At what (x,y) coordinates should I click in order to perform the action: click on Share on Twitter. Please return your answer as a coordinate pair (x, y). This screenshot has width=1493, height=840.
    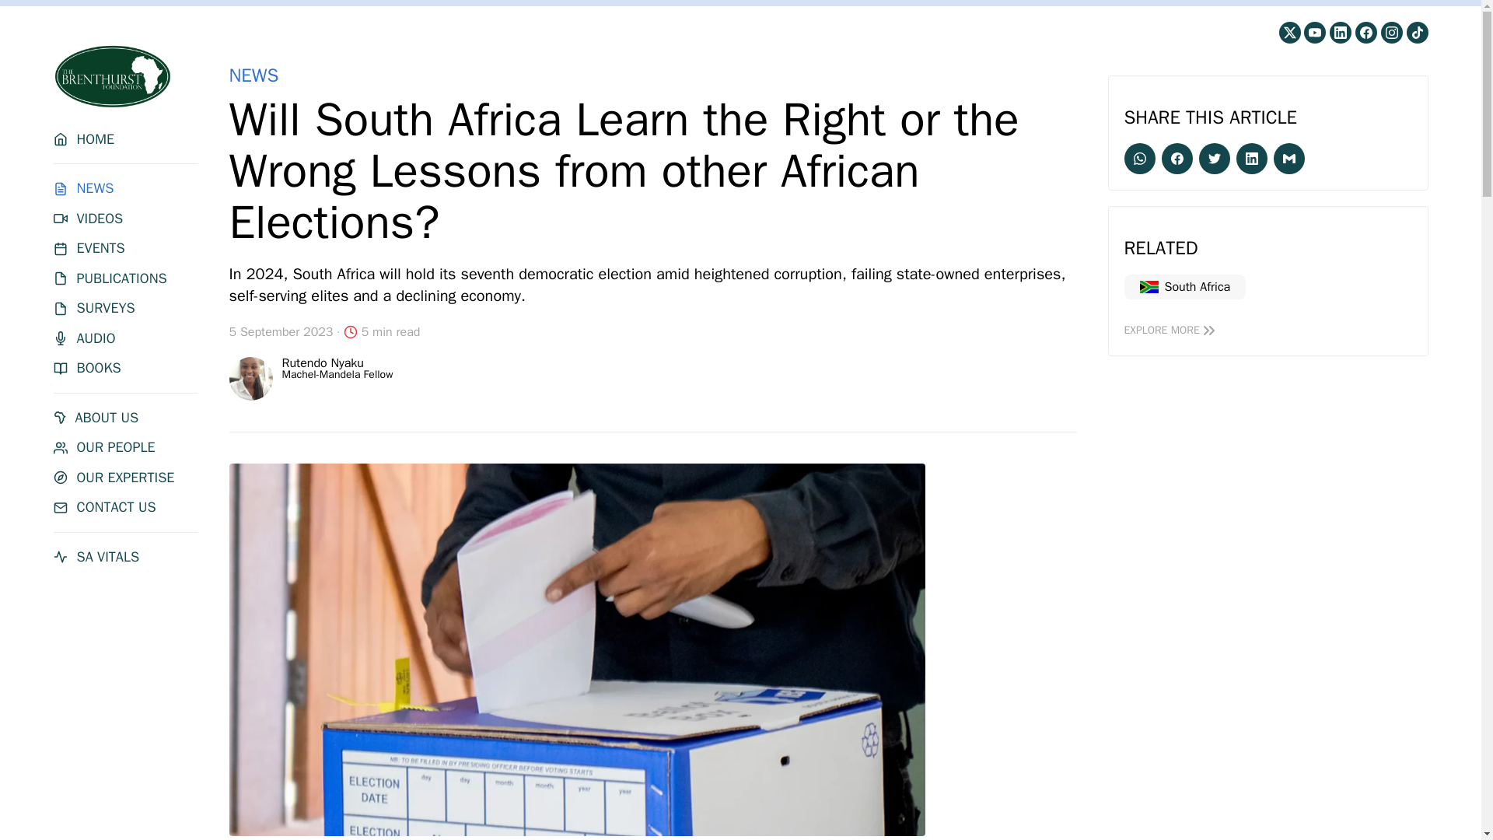
    Looking at the image, I should click on (1215, 158).